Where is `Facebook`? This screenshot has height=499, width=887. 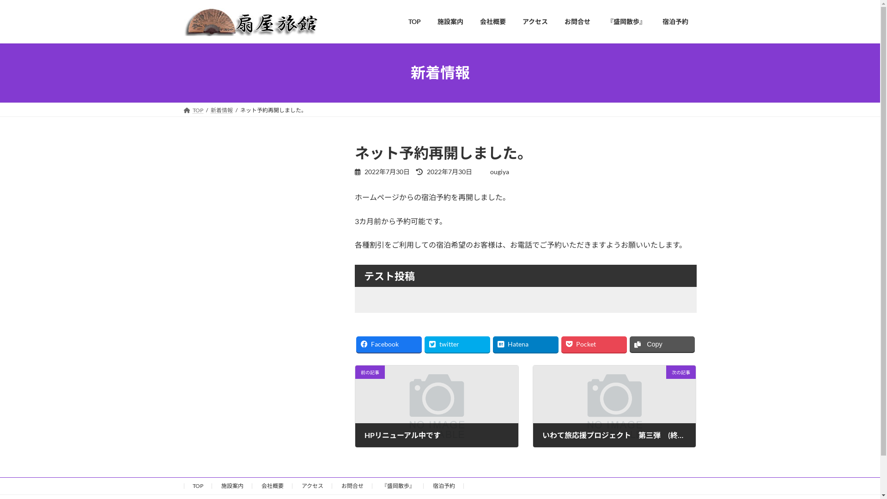 Facebook is located at coordinates (389, 344).